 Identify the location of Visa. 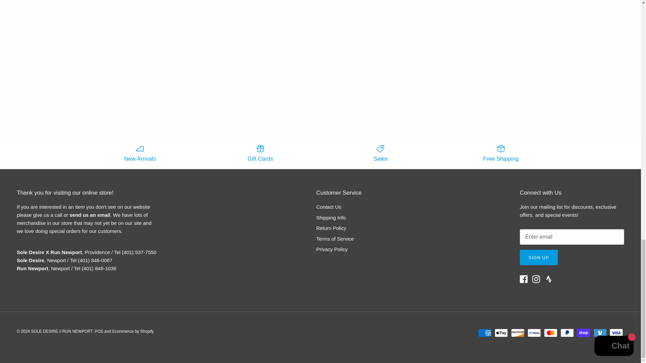
(616, 333).